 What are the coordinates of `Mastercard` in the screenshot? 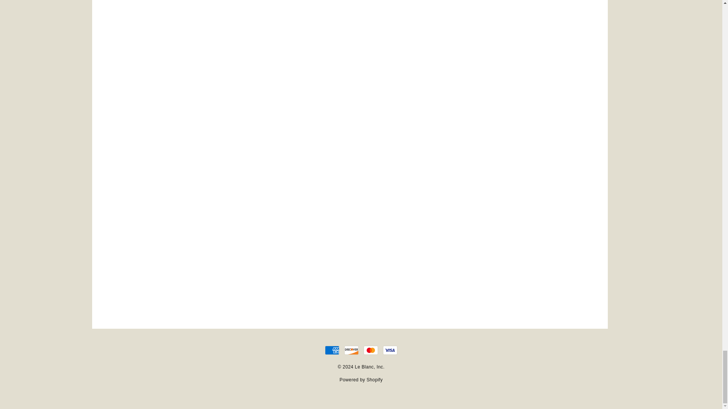 It's located at (370, 350).